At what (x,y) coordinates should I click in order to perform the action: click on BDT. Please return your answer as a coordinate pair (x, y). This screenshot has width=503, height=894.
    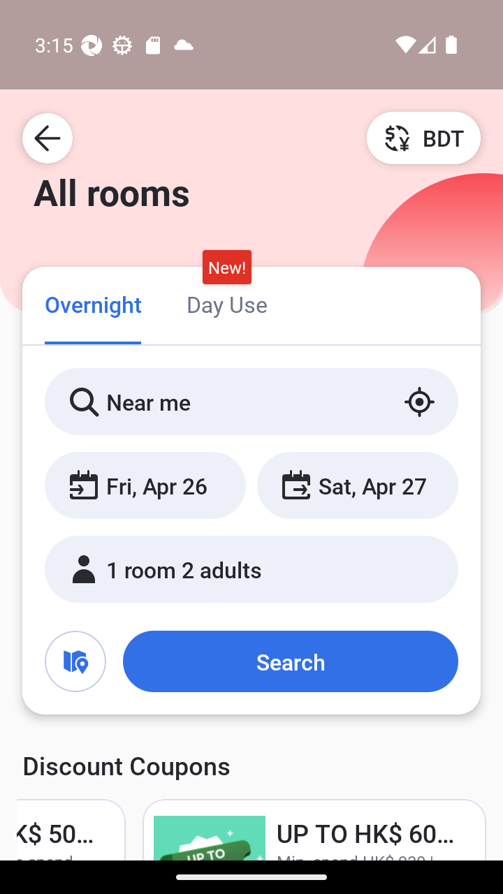
    Looking at the image, I should click on (423, 138).